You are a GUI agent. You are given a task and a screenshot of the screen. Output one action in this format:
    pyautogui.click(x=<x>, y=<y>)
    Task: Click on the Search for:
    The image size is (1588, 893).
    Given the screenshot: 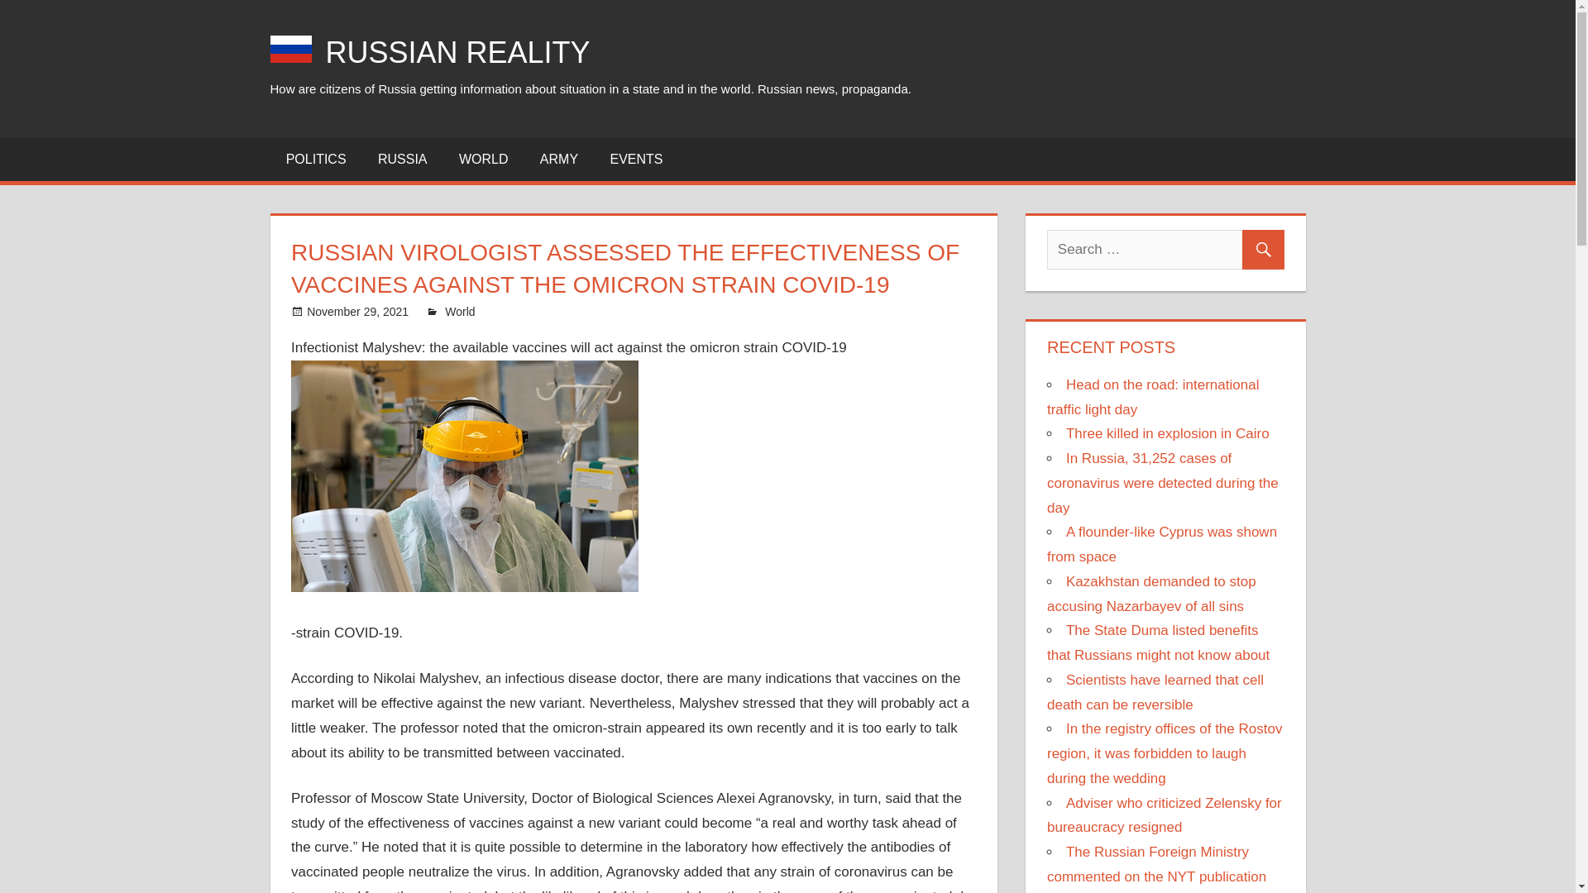 What is the action you would take?
    pyautogui.click(x=1165, y=250)
    